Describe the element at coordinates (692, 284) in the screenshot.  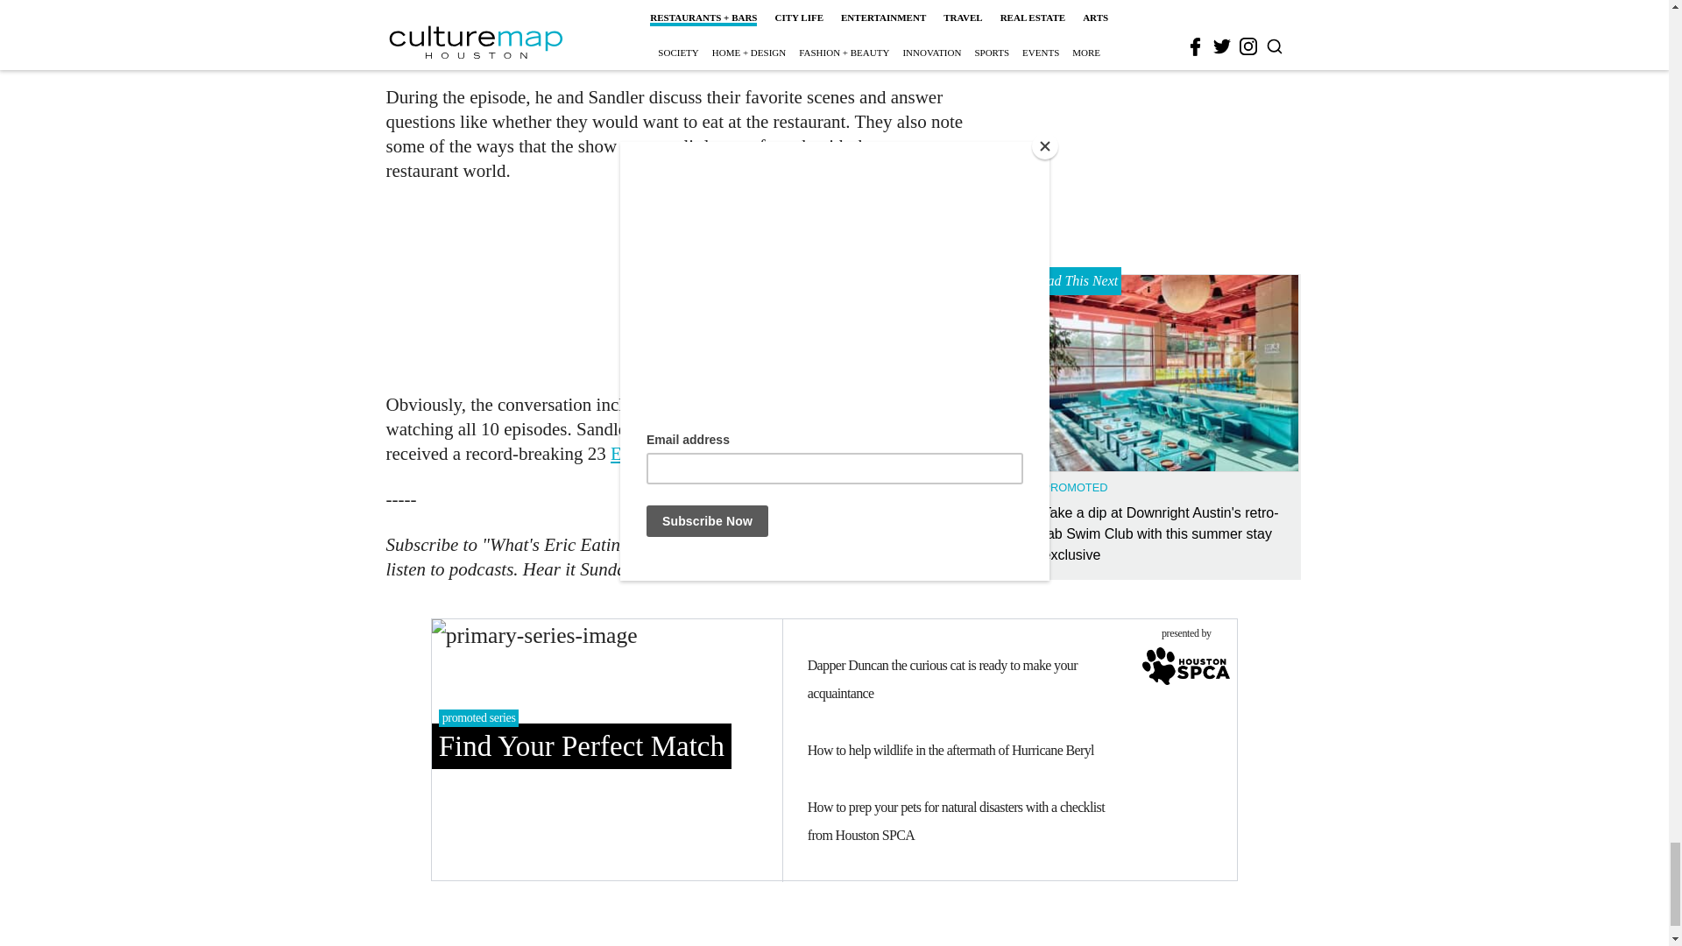
I see `Audioboom player` at that location.